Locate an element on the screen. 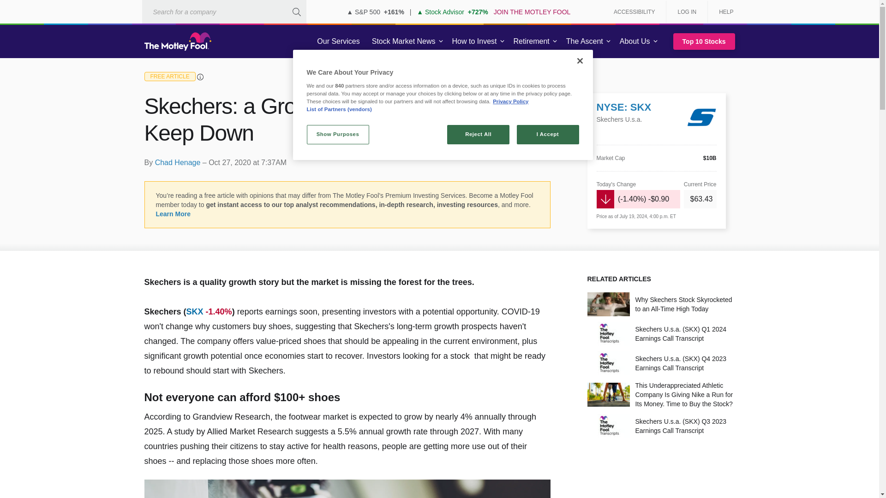  Stock Market News is located at coordinates (403, 41).